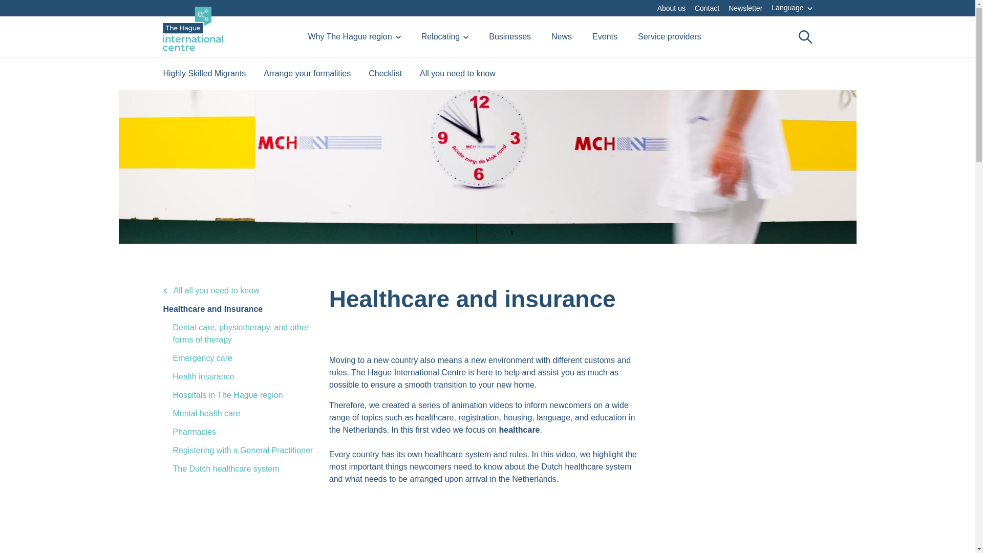  What do you see at coordinates (353, 36) in the screenshot?
I see `Why The Hague region` at bounding box center [353, 36].